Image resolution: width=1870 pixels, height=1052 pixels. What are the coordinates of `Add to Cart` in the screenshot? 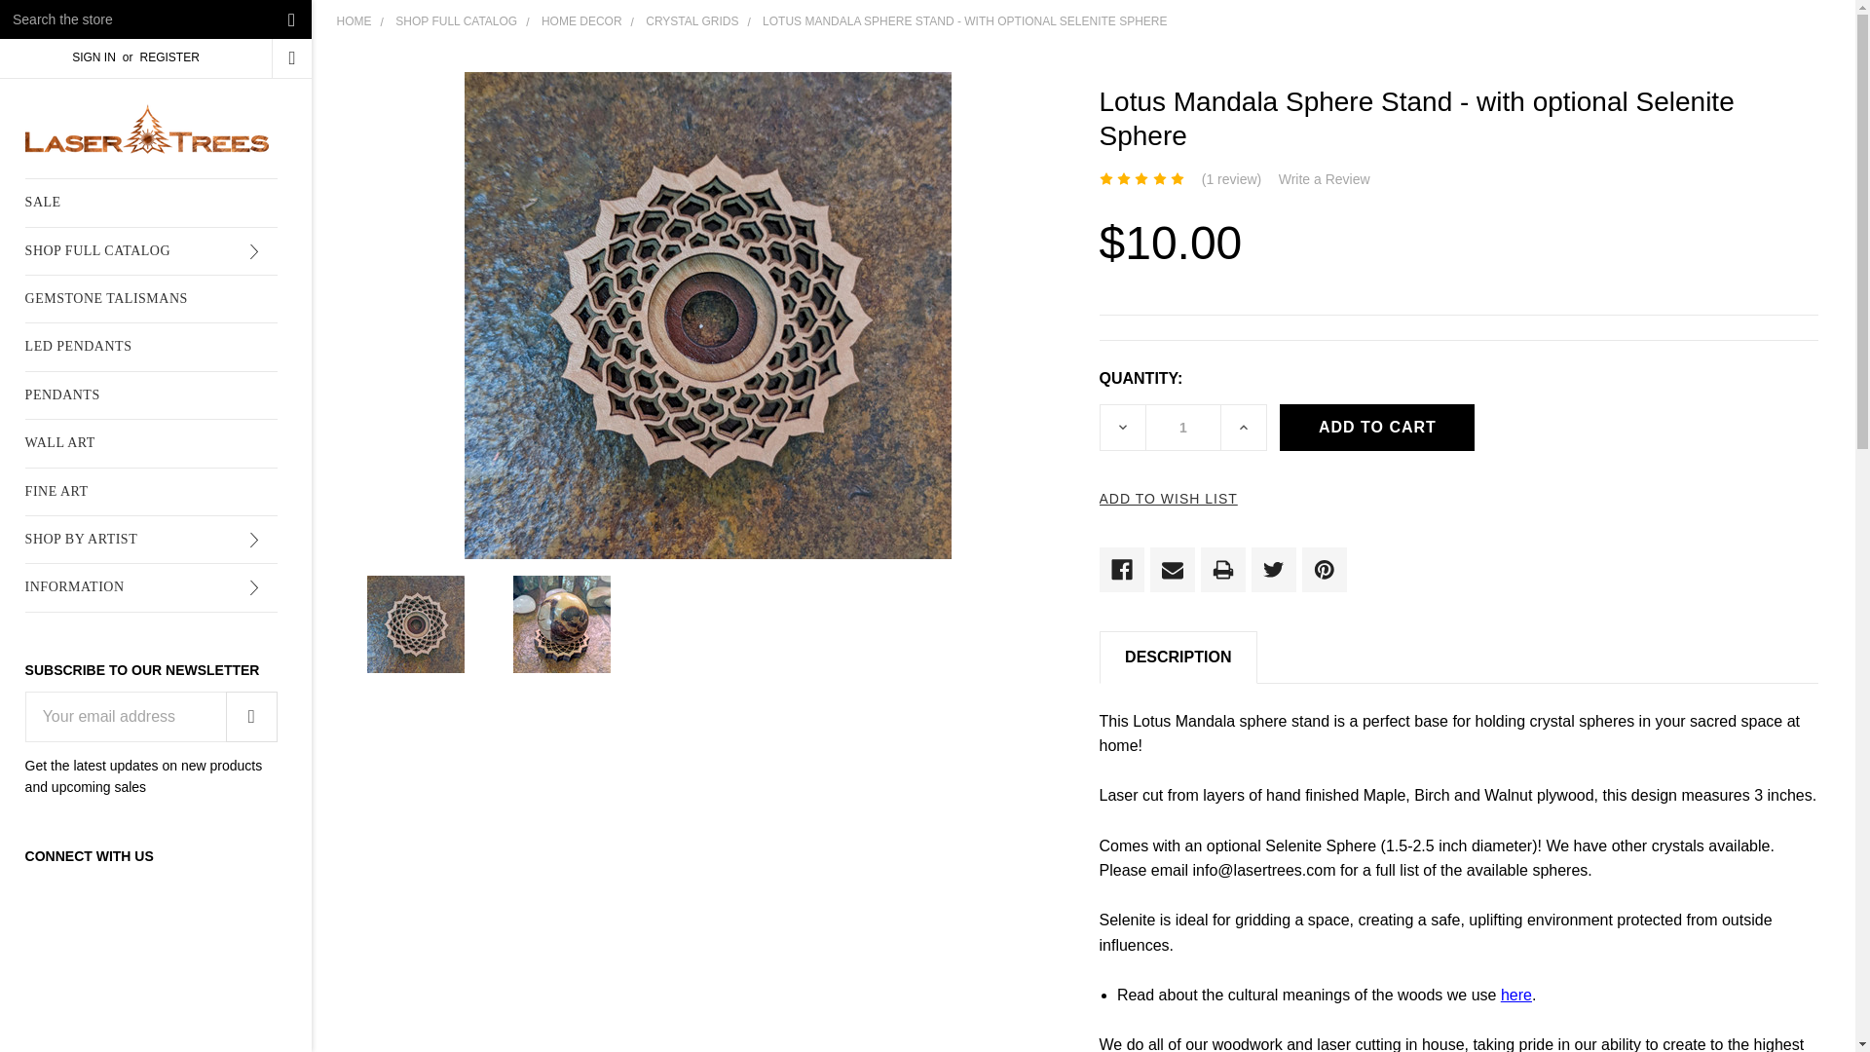 It's located at (1377, 427).